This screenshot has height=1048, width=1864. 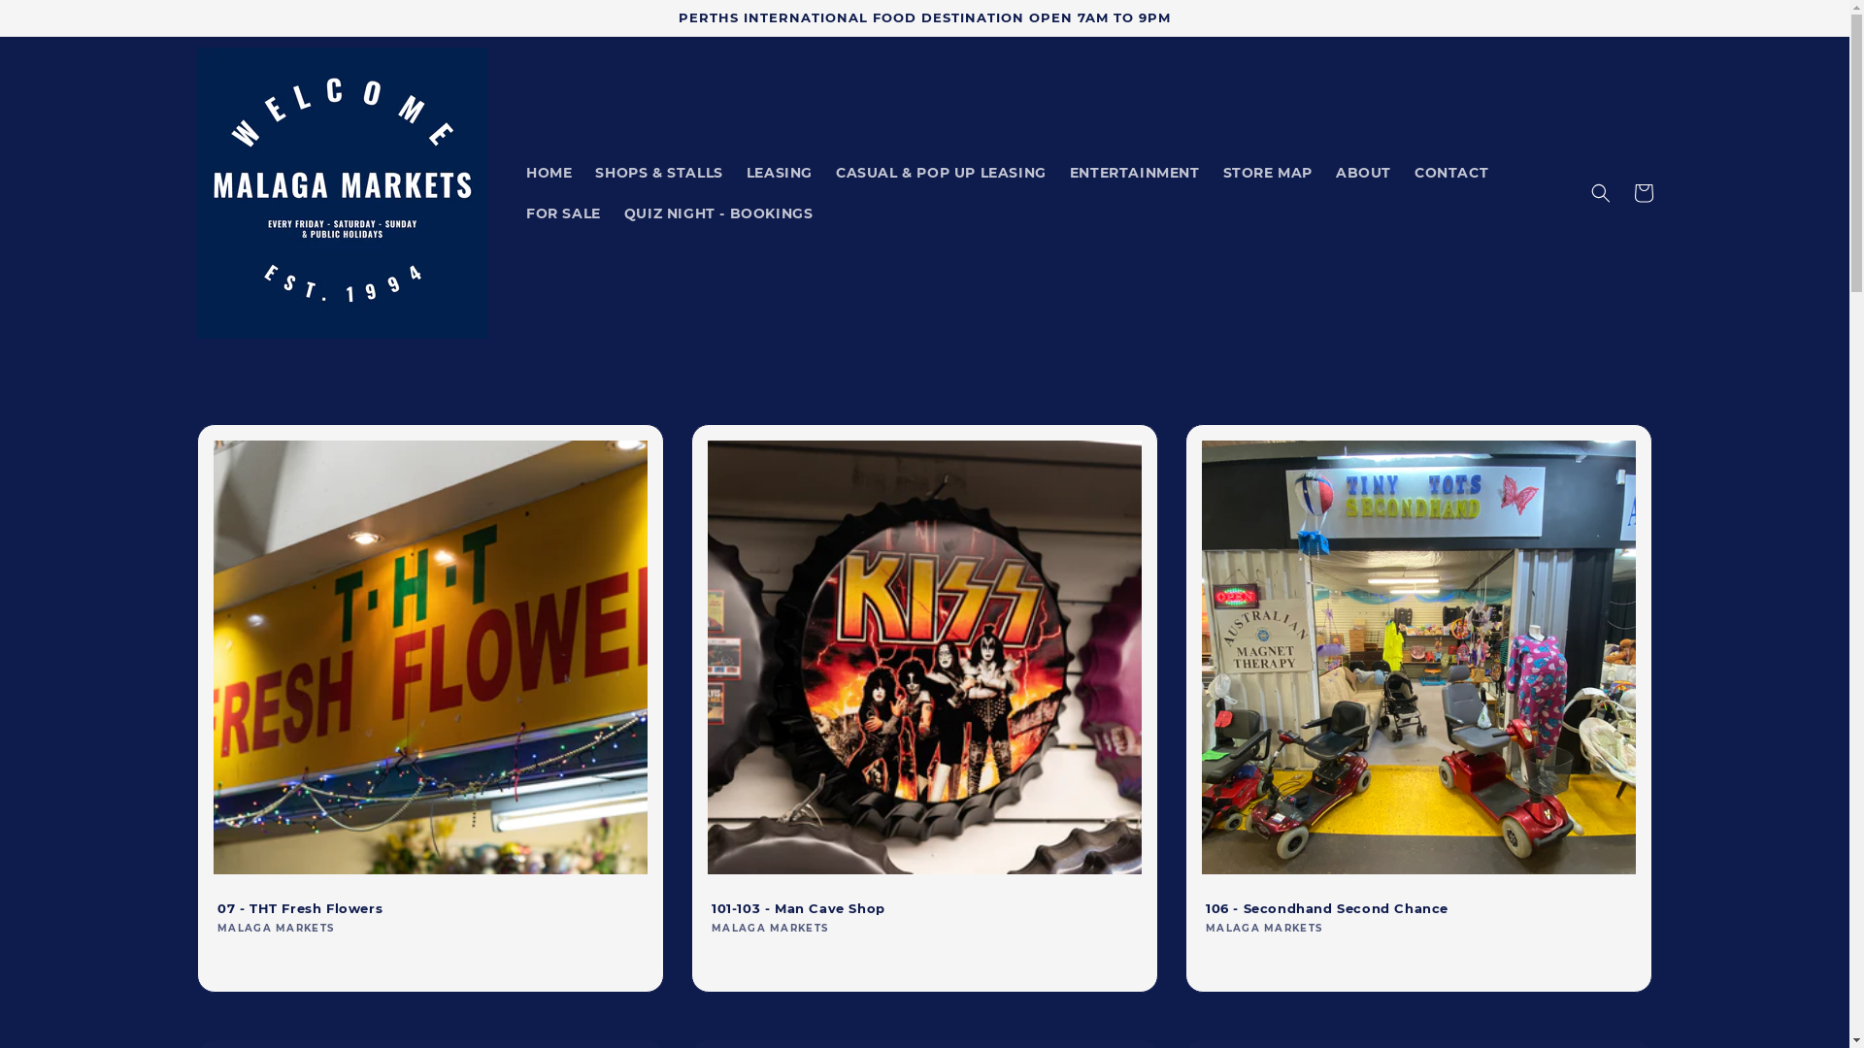 What do you see at coordinates (549, 173) in the screenshot?
I see `HOME` at bounding box center [549, 173].